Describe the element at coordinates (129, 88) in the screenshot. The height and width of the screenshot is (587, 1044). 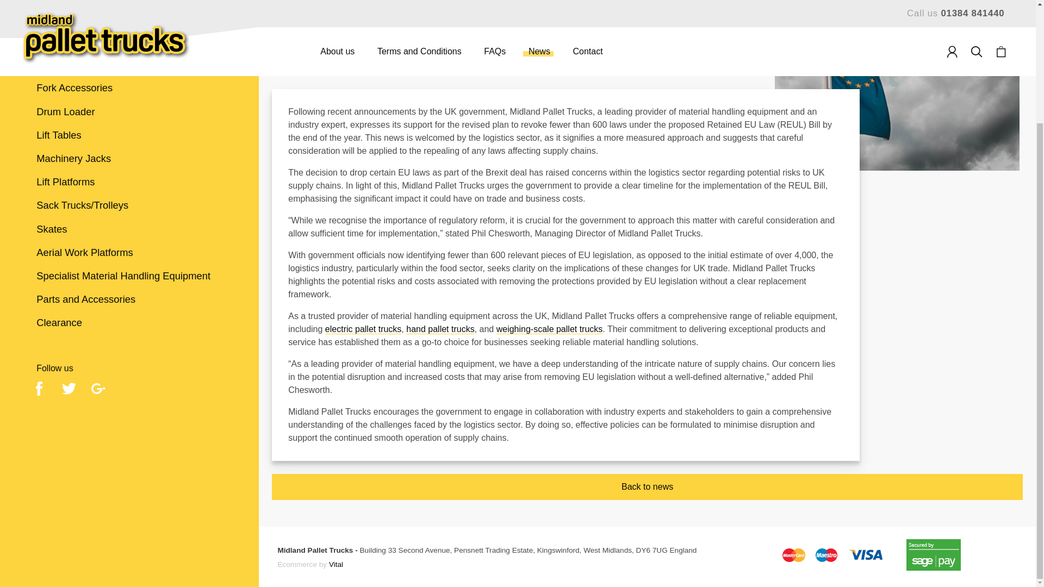
I see `Fork Accessories` at that location.